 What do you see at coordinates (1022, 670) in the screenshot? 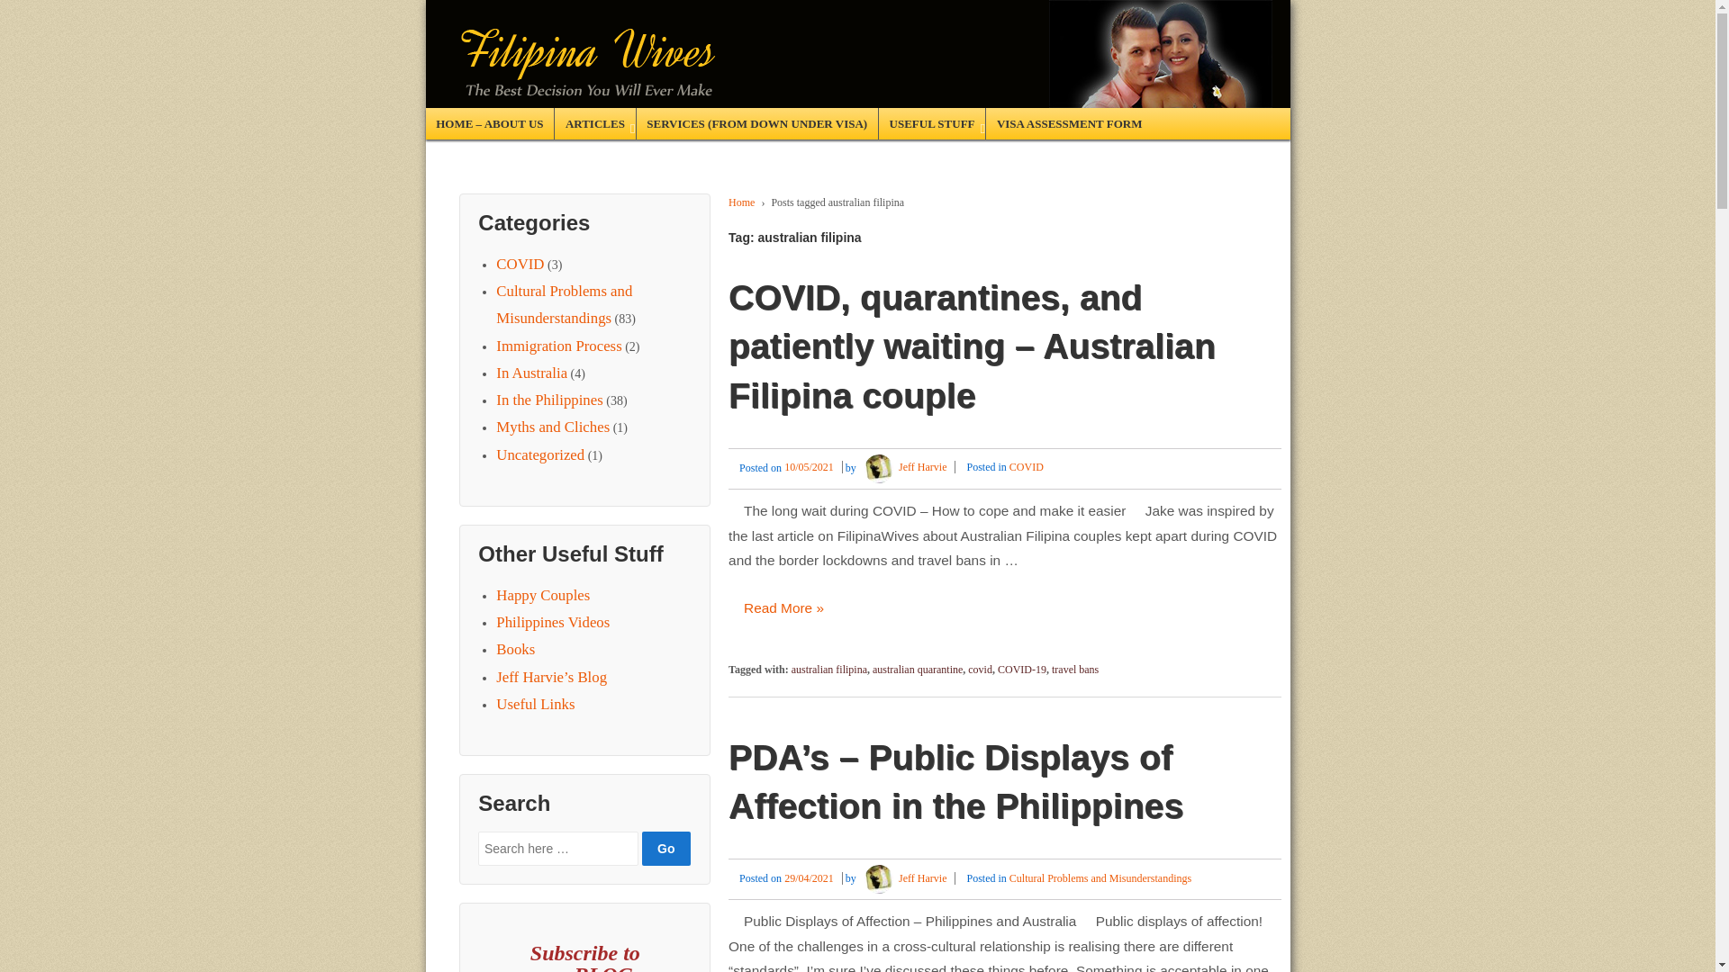
I see `COVID-19` at bounding box center [1022, 670].